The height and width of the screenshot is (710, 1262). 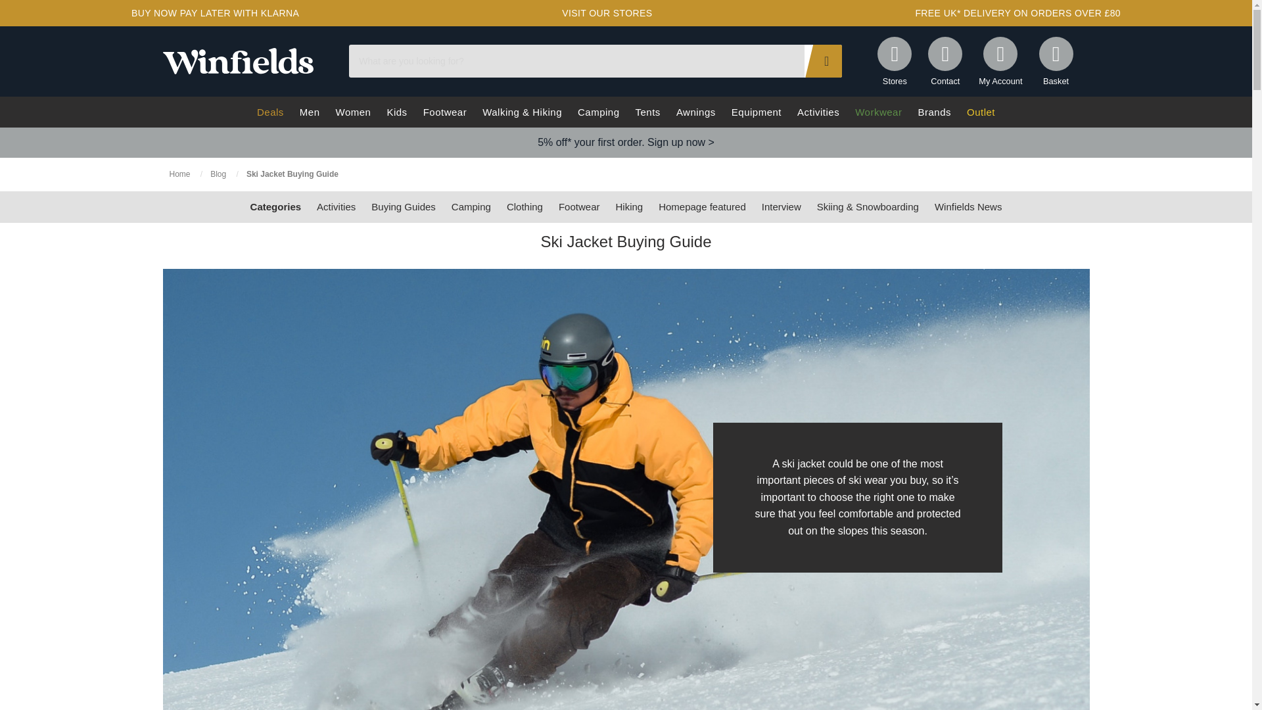 I want to click on Blog, so click(x=220, y=174).